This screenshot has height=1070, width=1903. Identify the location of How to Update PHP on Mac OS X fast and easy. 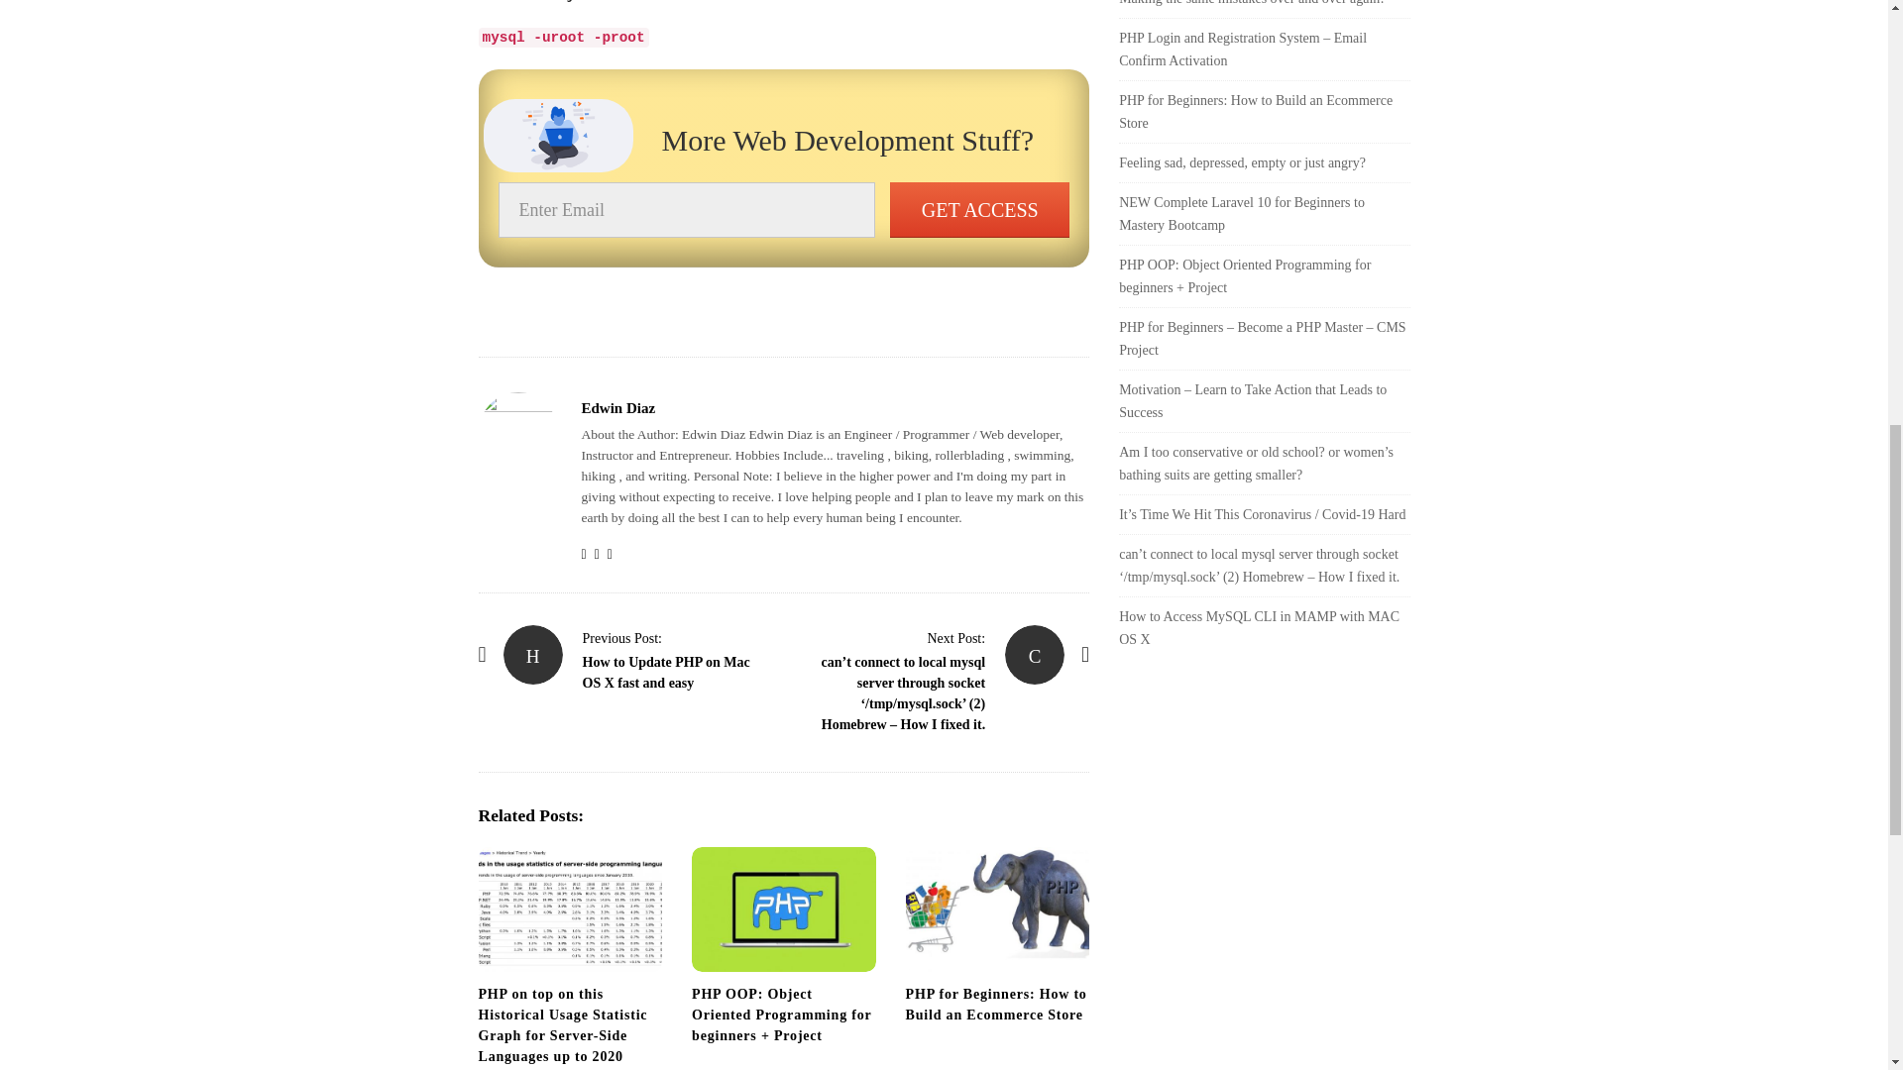
(533, 654).